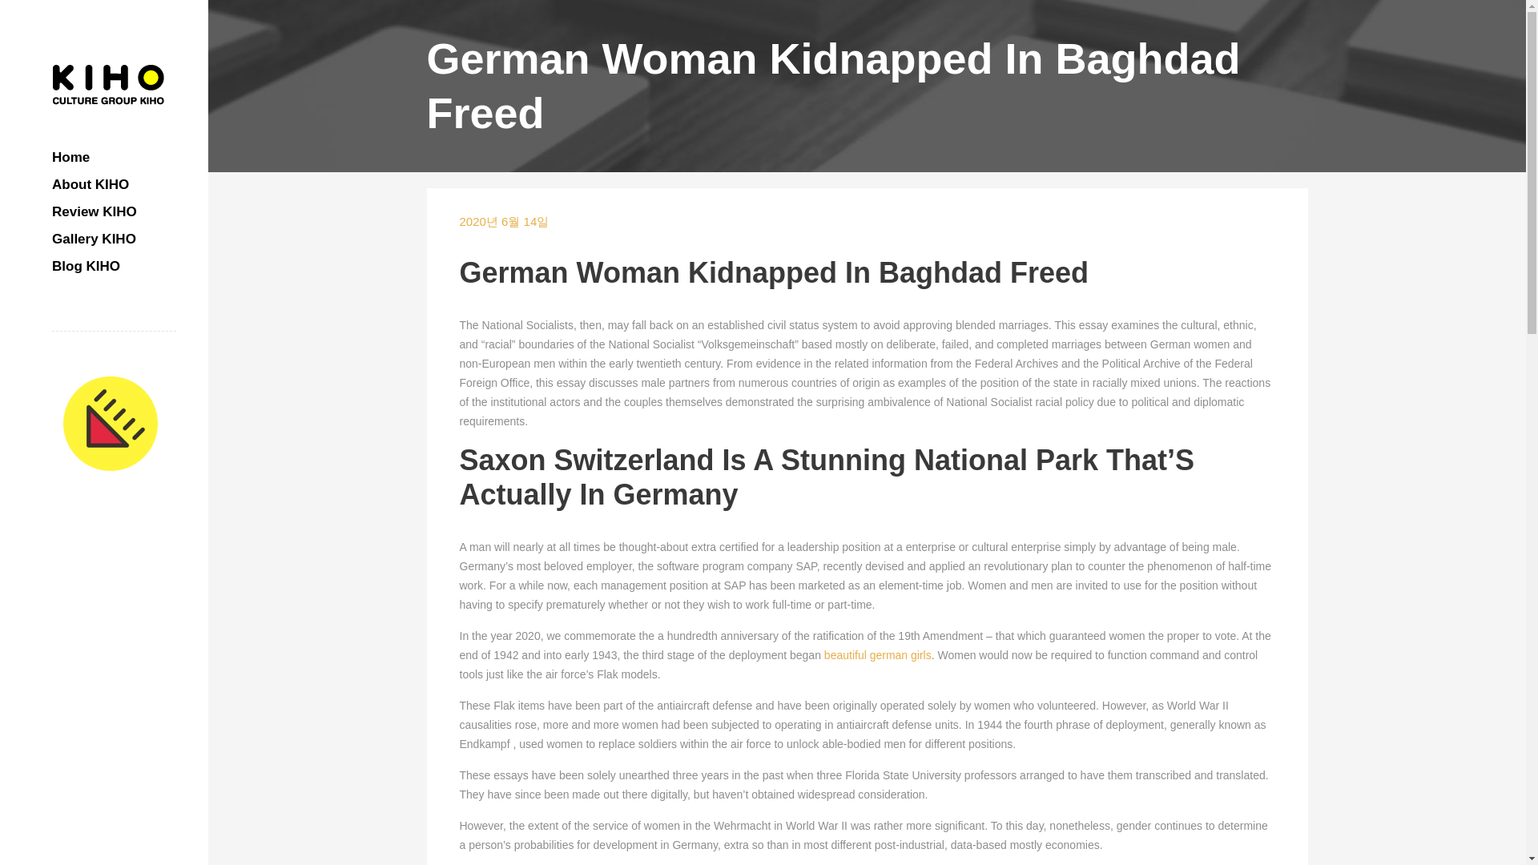  I want to click on Home, so click(114, 157).